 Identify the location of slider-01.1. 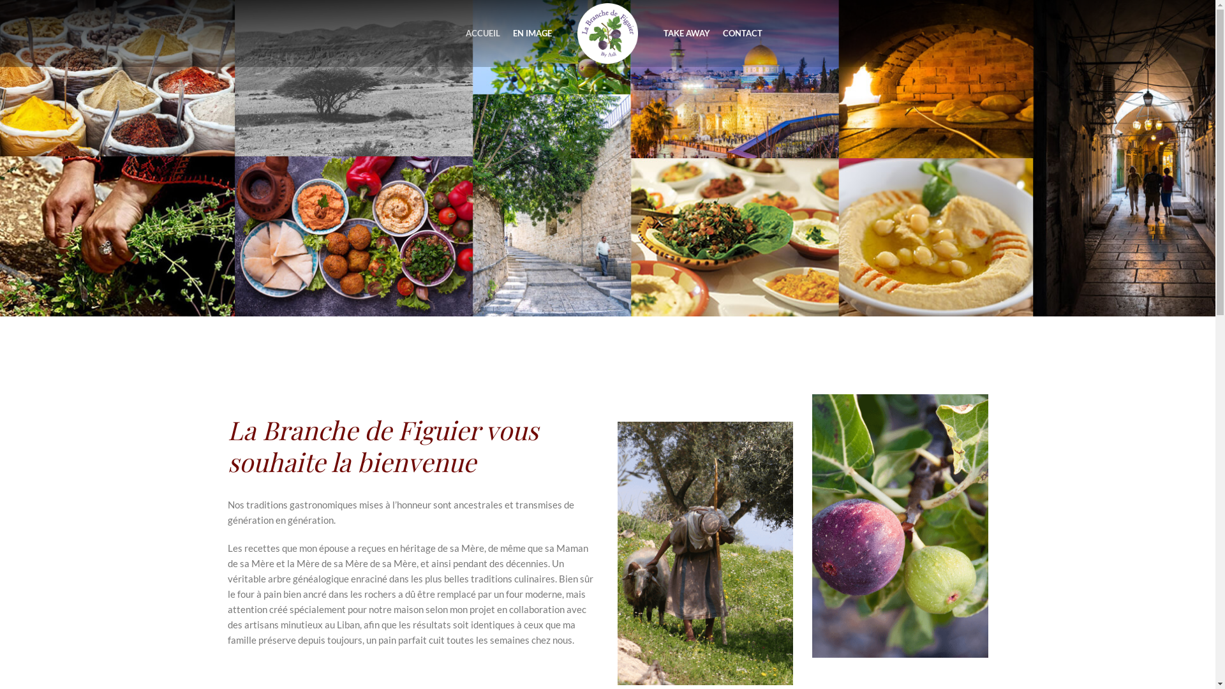
(607, 158).